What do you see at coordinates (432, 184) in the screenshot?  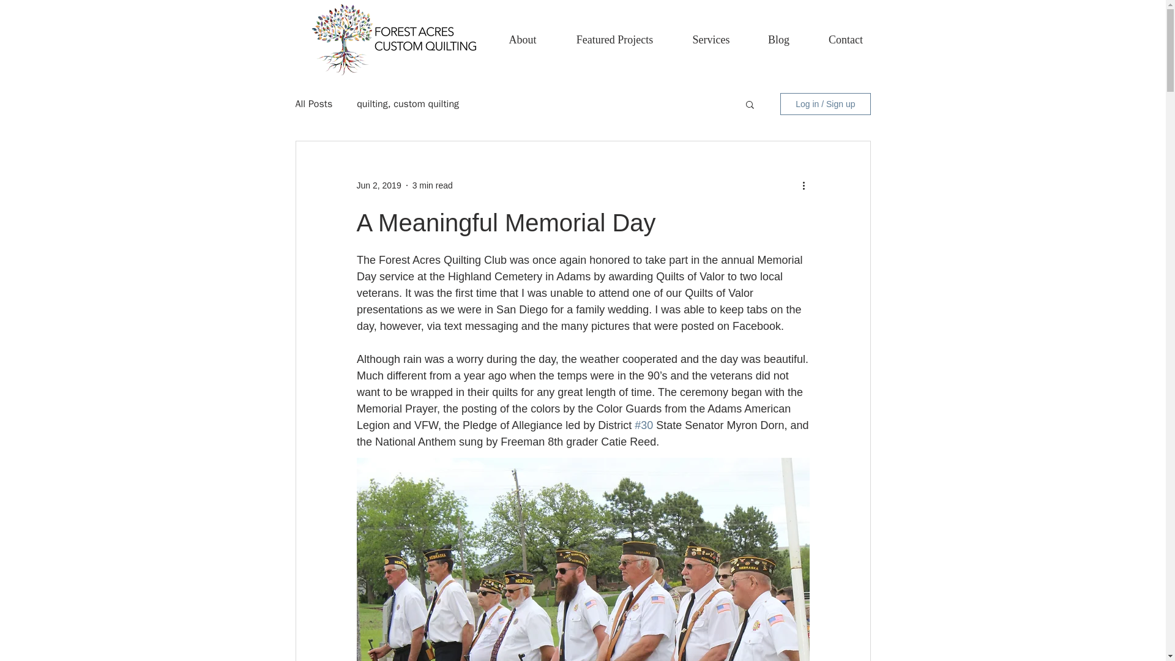 I see `3 min read` at bounding box center [432, 184].